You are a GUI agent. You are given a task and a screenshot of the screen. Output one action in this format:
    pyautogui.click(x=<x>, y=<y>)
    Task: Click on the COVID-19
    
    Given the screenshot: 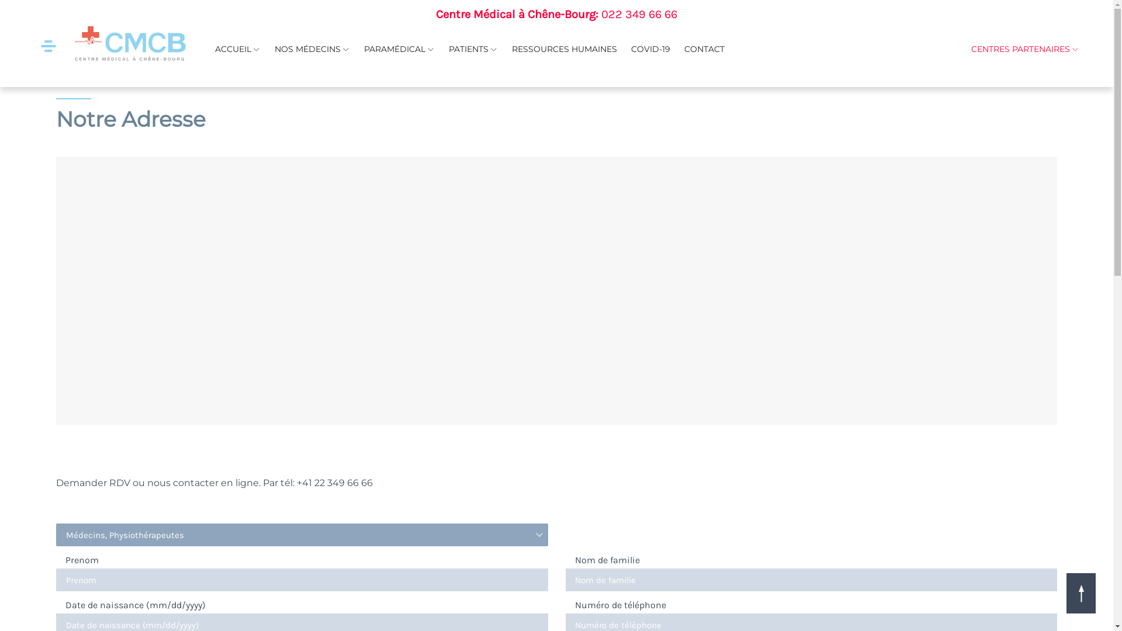 What is the action you would take?
    pyautogui.click(x=651, y=49)
    